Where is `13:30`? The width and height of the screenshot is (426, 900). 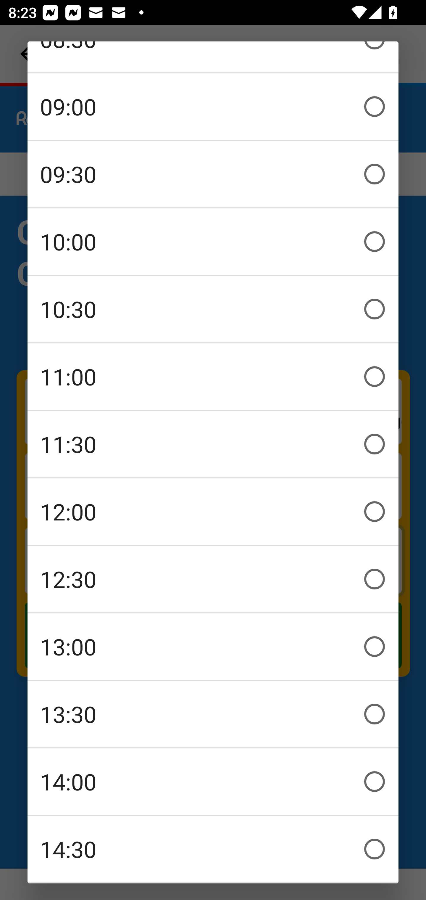
13:30 is located at coordinates (213, 714).